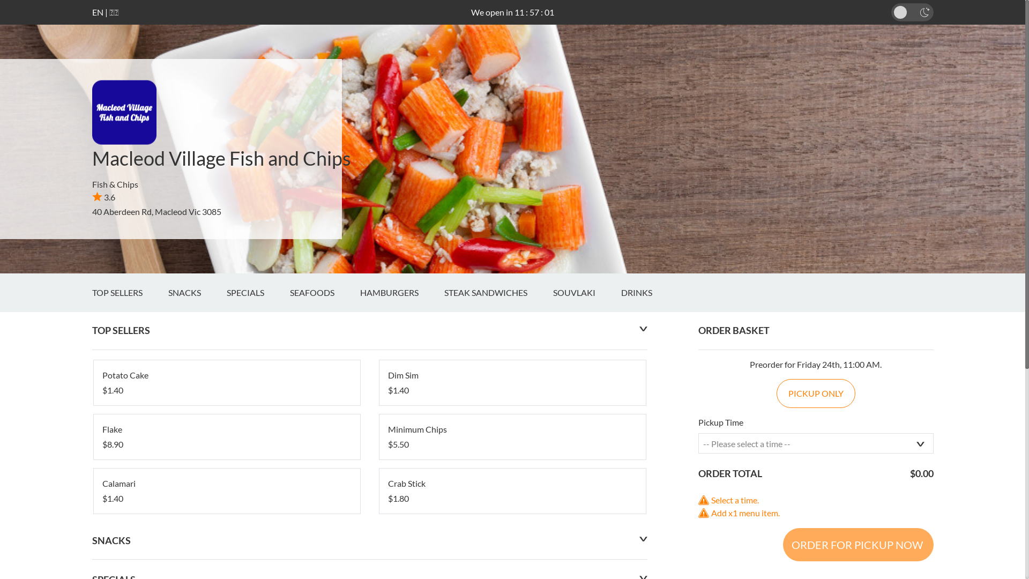  I want to click on Dim Sim
$1.40, so click(512, 383).